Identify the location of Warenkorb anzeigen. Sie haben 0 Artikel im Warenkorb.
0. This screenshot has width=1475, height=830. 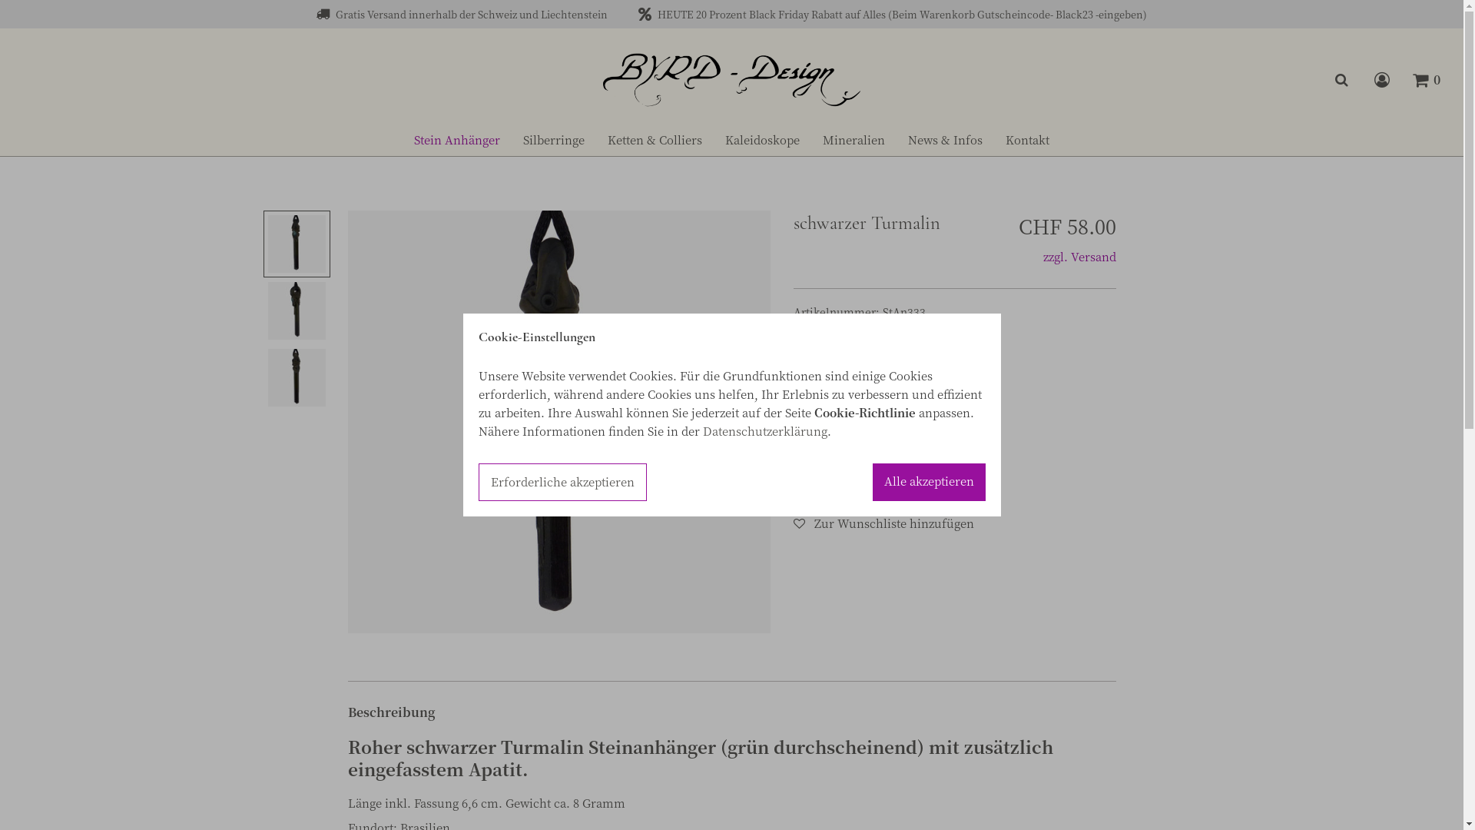
(1426, 80).